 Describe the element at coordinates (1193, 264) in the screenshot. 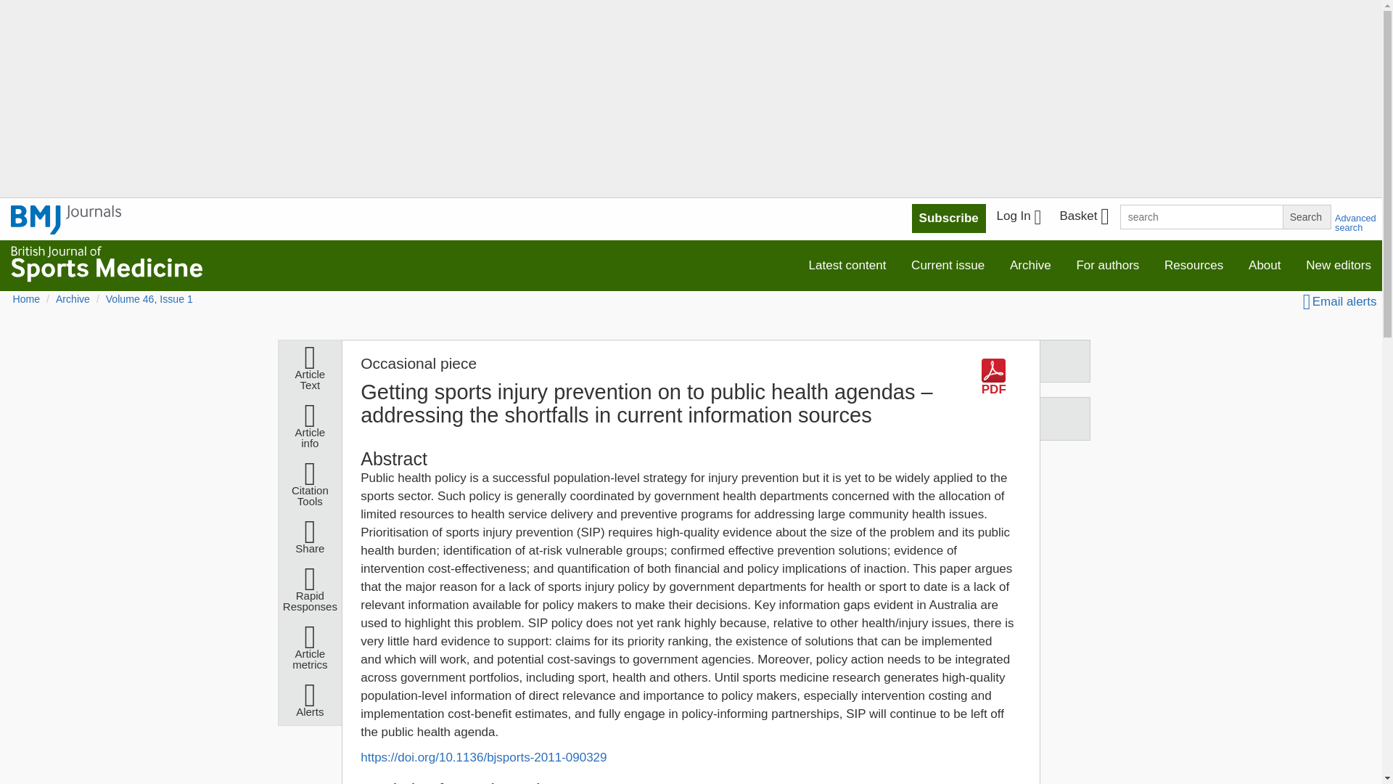

I see `Resources` at that location.